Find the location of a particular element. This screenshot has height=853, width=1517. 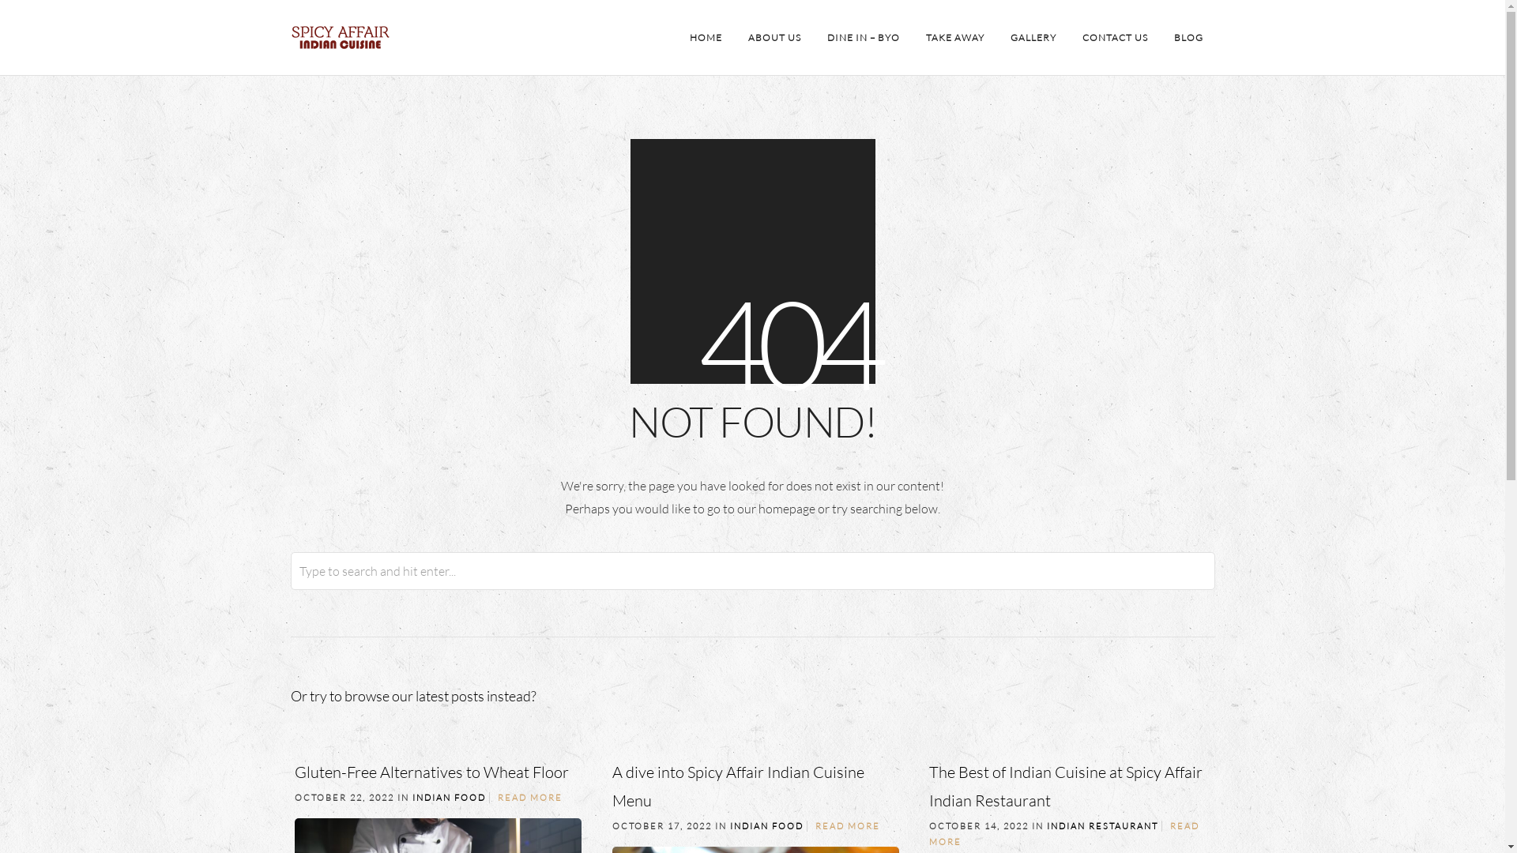

INDIAN RESTAURANT is located at coordinates (1101, 826).